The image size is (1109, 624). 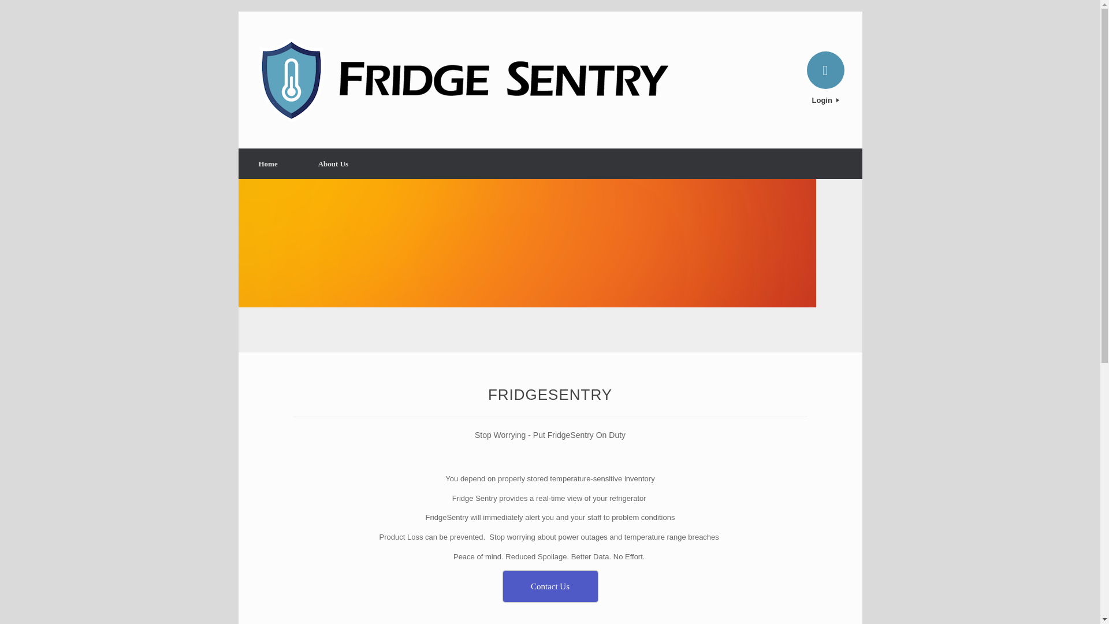 What do you see at coordinates (550, 586) in the screenshot?
I see `Contact Us` at bounding box center [550, 586].